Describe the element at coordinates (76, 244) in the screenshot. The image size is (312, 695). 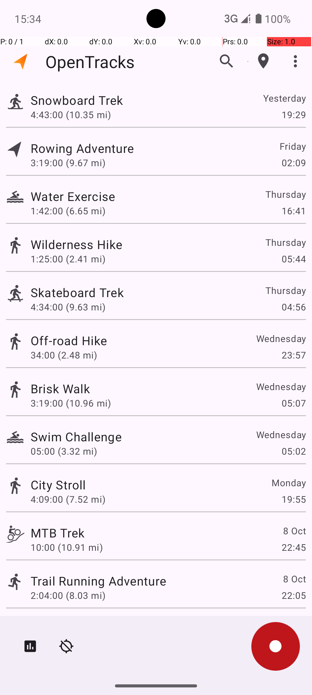
I see `Wilderness Hike` at that location.